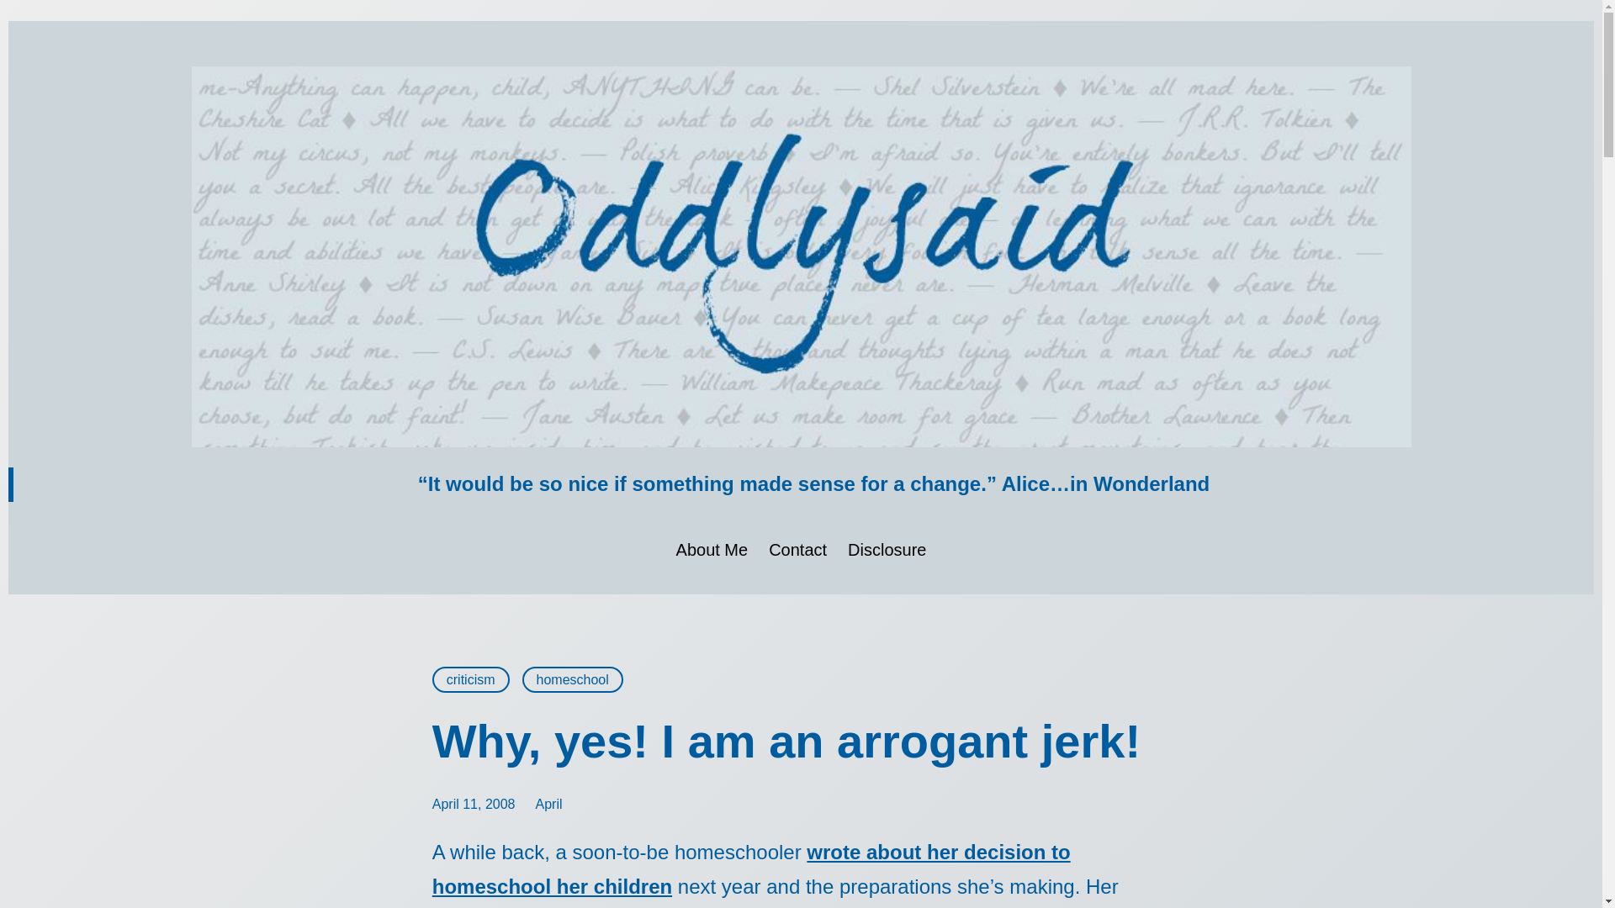 The image size is (1615, 908). What do you see at coordinates (887, 550) in the screenshot?
I see `Disclosure` at bounding box center [887, 550].